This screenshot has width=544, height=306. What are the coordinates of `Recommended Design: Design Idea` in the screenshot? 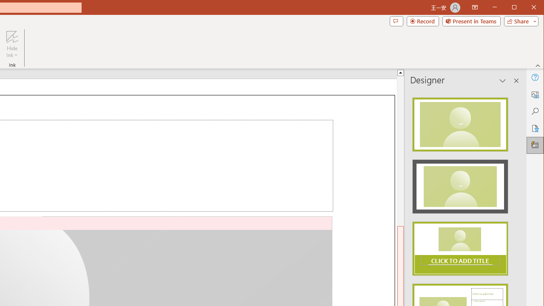 It's located at (460, 122).